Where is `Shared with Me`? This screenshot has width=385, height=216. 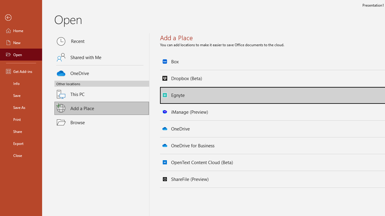
Shared with Me is located at coordinates (102, 57).